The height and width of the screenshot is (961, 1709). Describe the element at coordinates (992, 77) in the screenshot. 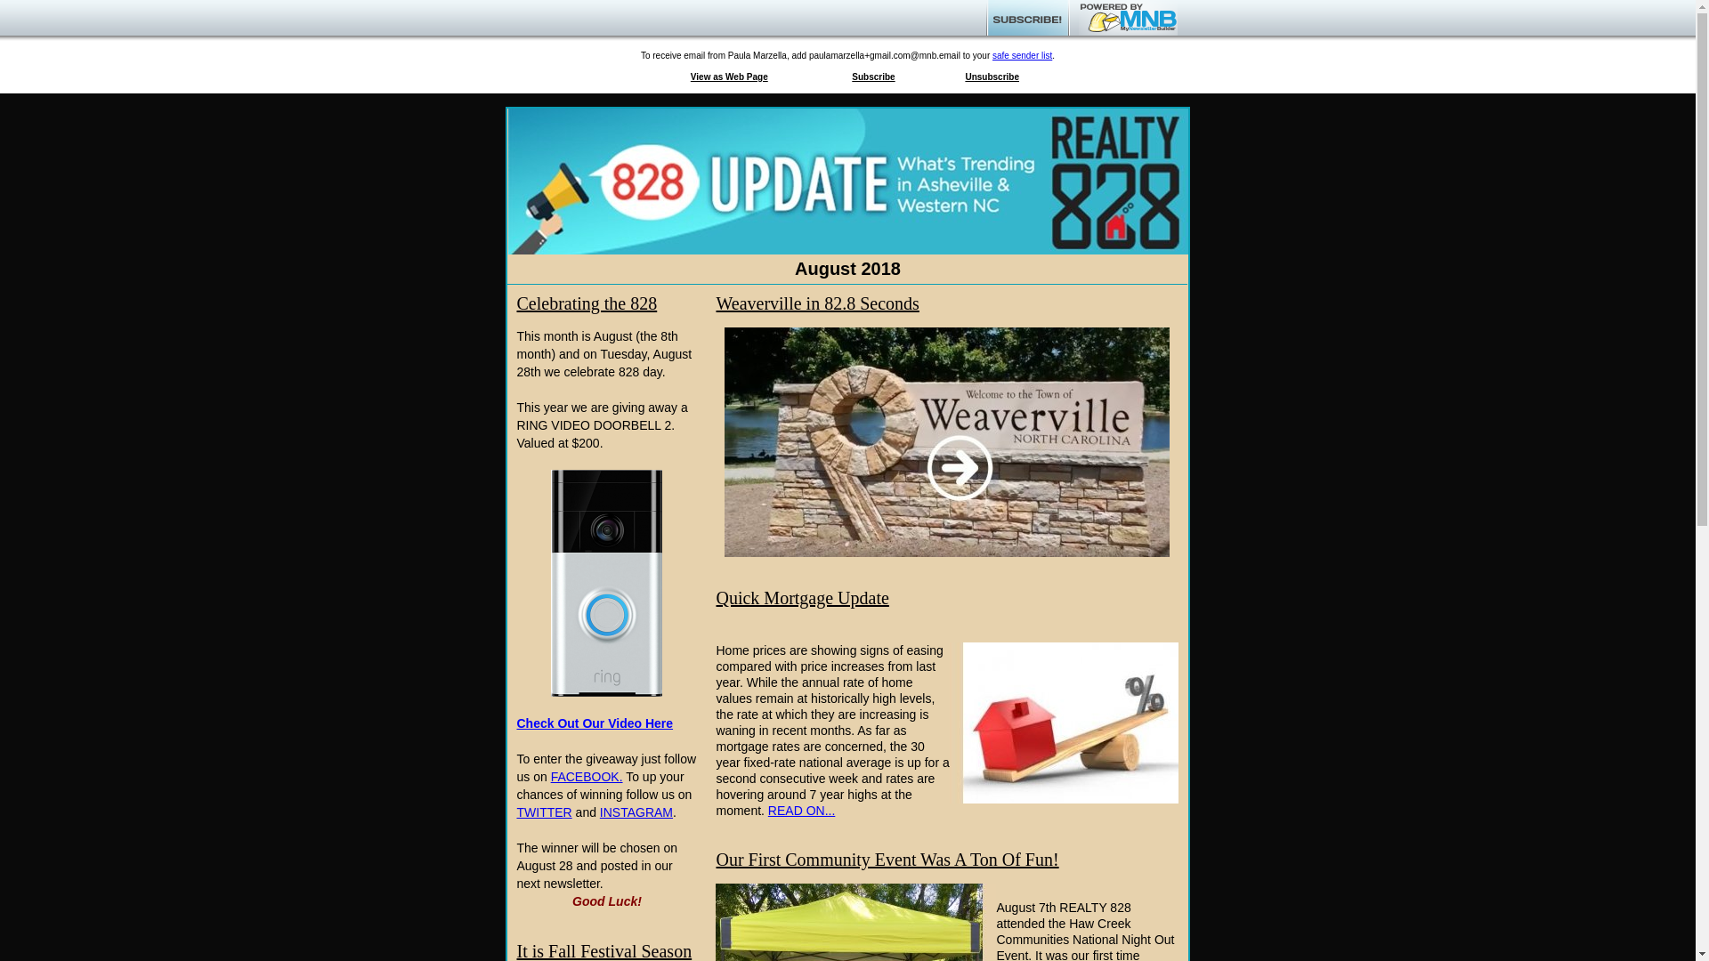

I see `Unsubscribe` at that location.